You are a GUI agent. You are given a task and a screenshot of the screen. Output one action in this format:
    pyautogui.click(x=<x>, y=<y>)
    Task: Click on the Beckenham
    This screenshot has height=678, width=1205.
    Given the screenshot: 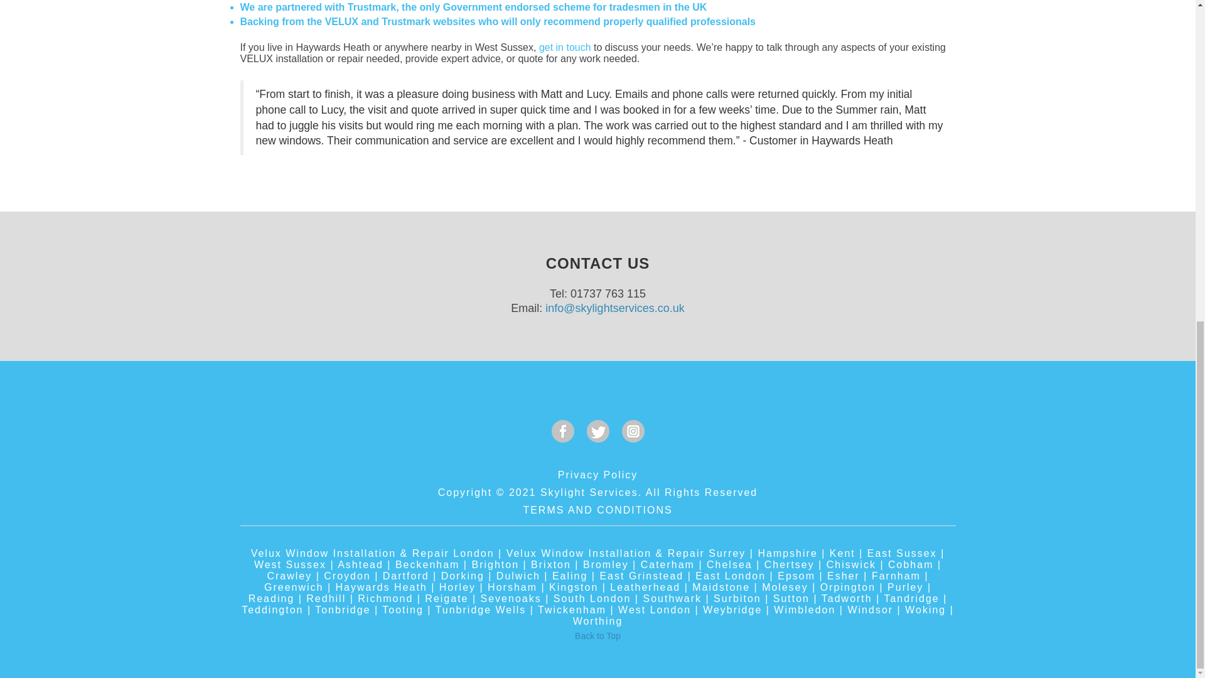 What is the action you would take?
    pyautogui.click(x=427, y=565)
    